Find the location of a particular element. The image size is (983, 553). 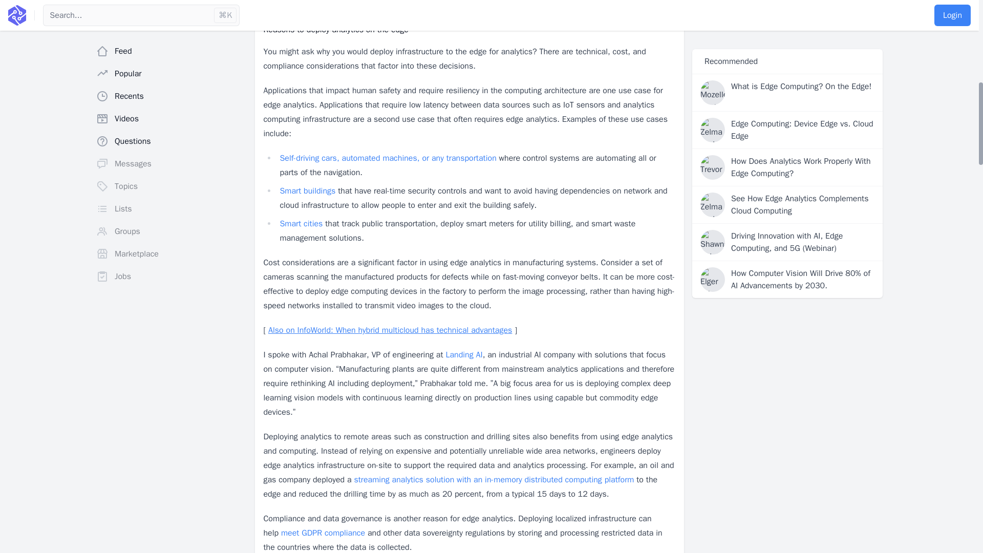

Smart cities is located at coordinates (301, 223).